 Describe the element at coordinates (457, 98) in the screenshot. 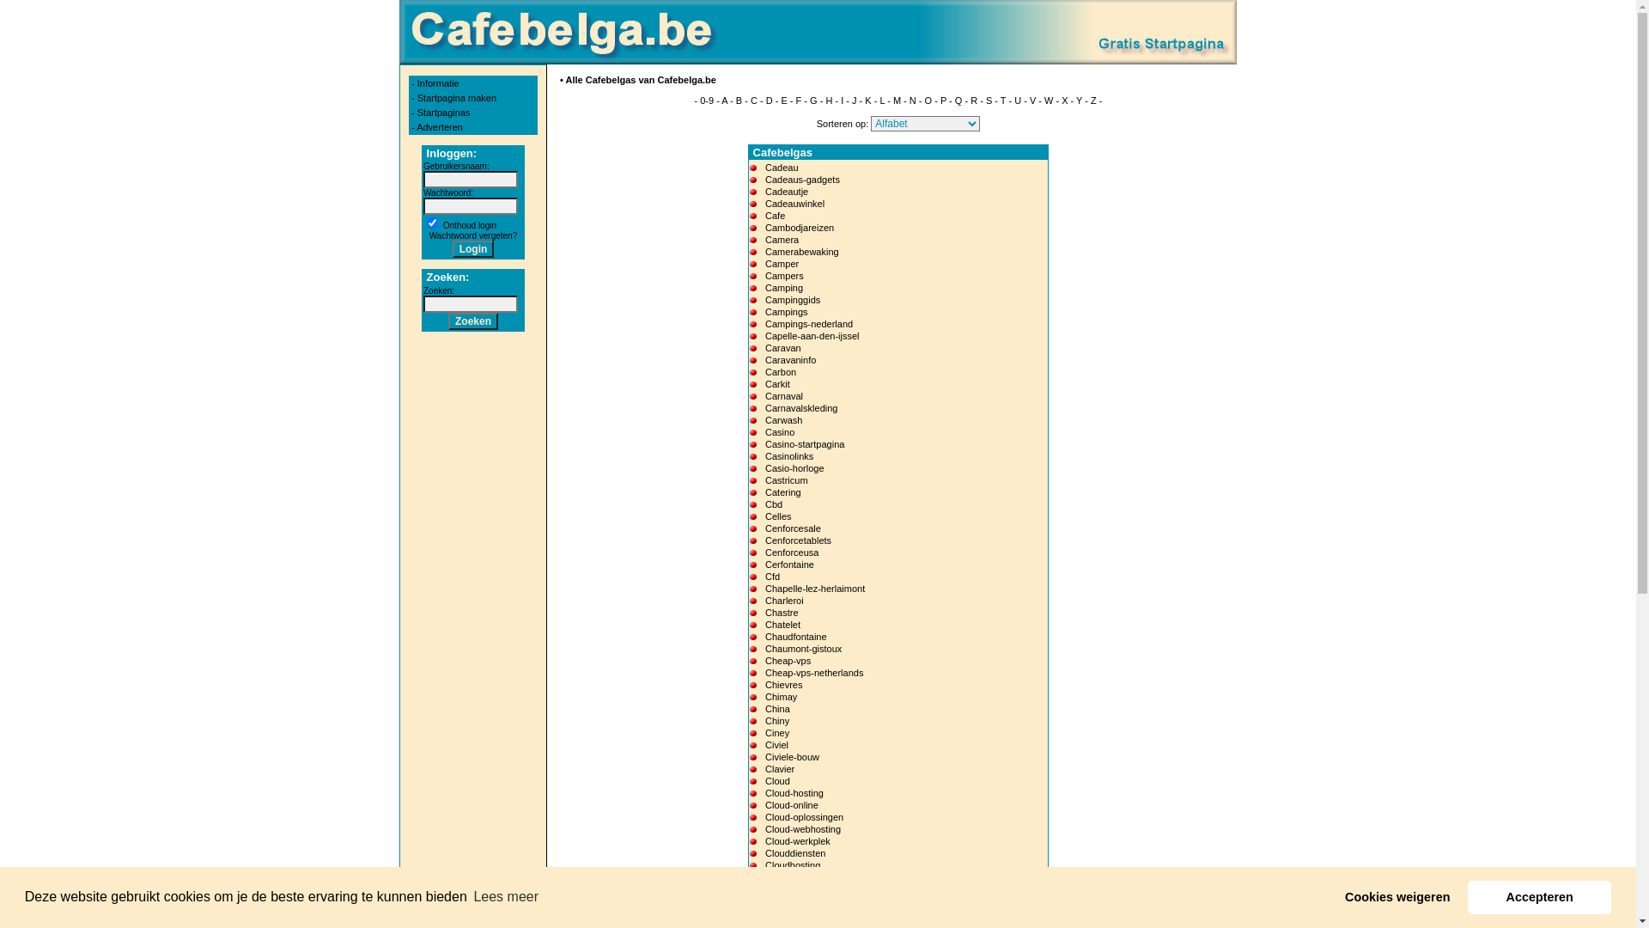

I see `Startpagina maken` at that location.